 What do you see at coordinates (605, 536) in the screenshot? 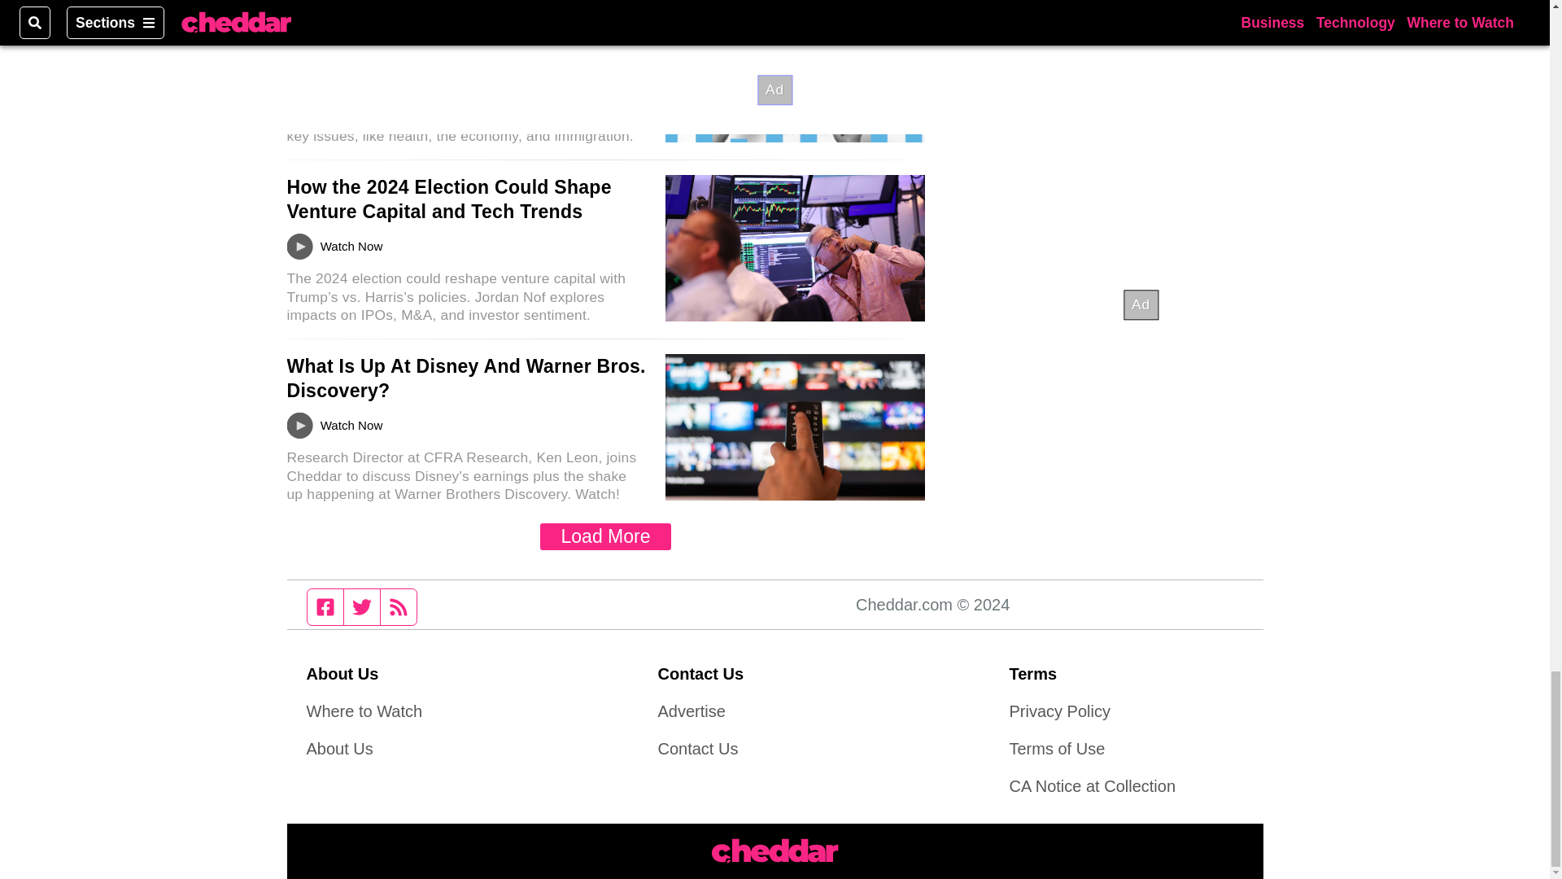
I see `Load More` at bounding box center [605, 536].